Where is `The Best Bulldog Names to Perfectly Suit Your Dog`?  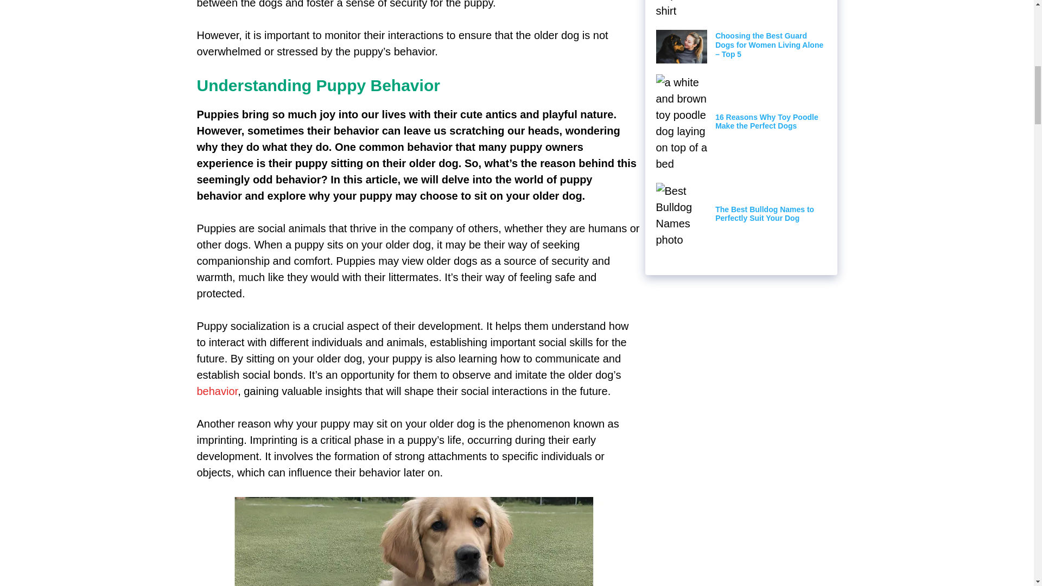 The Best Bulldog Names to Perfectly Suit Your Dog is located at coordinates (764, 214).